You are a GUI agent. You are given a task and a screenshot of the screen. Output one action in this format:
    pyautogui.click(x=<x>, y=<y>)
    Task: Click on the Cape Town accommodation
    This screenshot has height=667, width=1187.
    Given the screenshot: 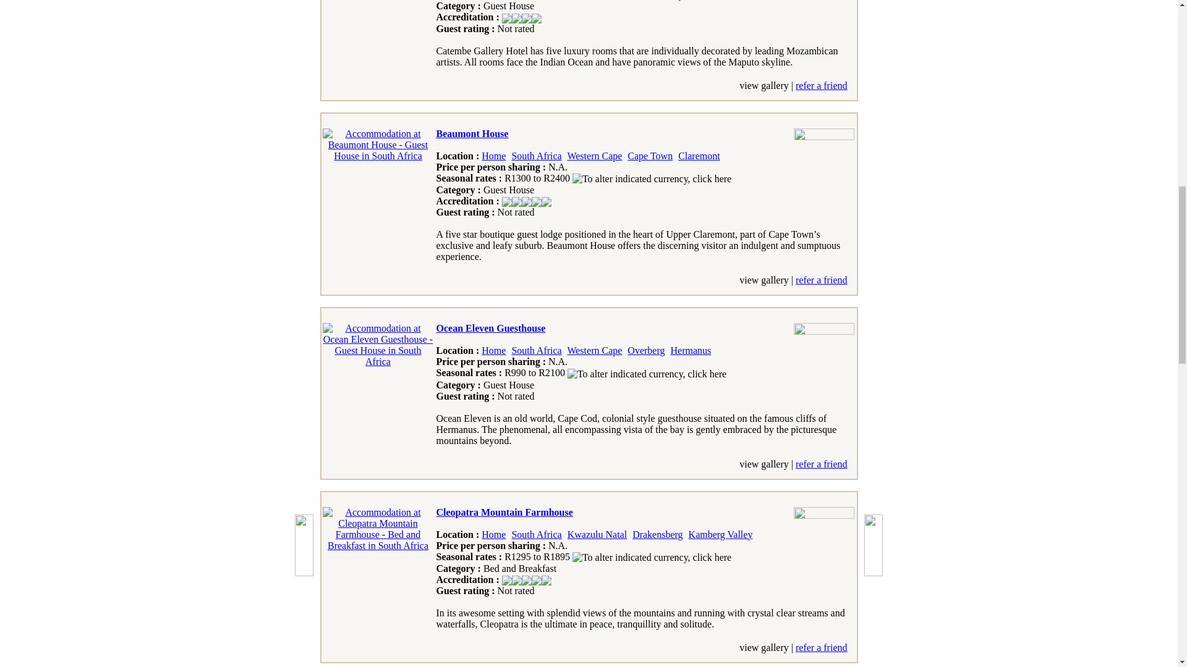 What is the action you would take?
    pyautogui.click(x=650, y=156)
    